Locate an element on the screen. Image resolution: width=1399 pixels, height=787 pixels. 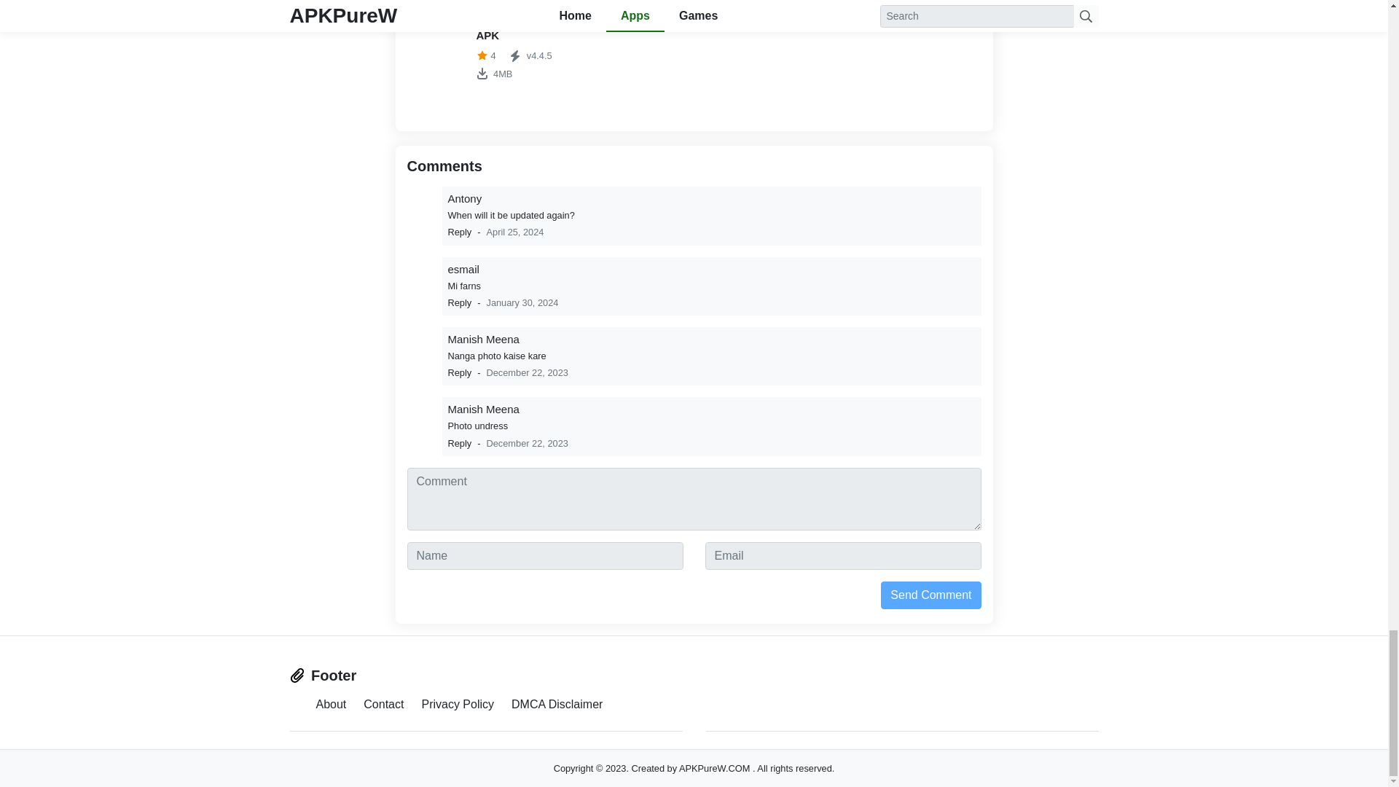
Reply is located at coordinates (459, 303).